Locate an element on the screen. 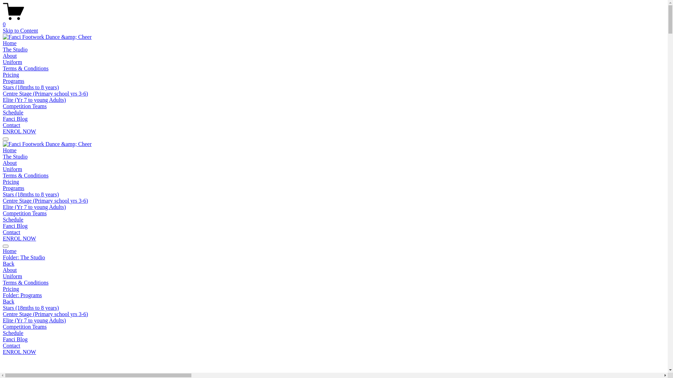  Centre Stage (Primary school yrs 3-6) is located at coordinates (46, 201).